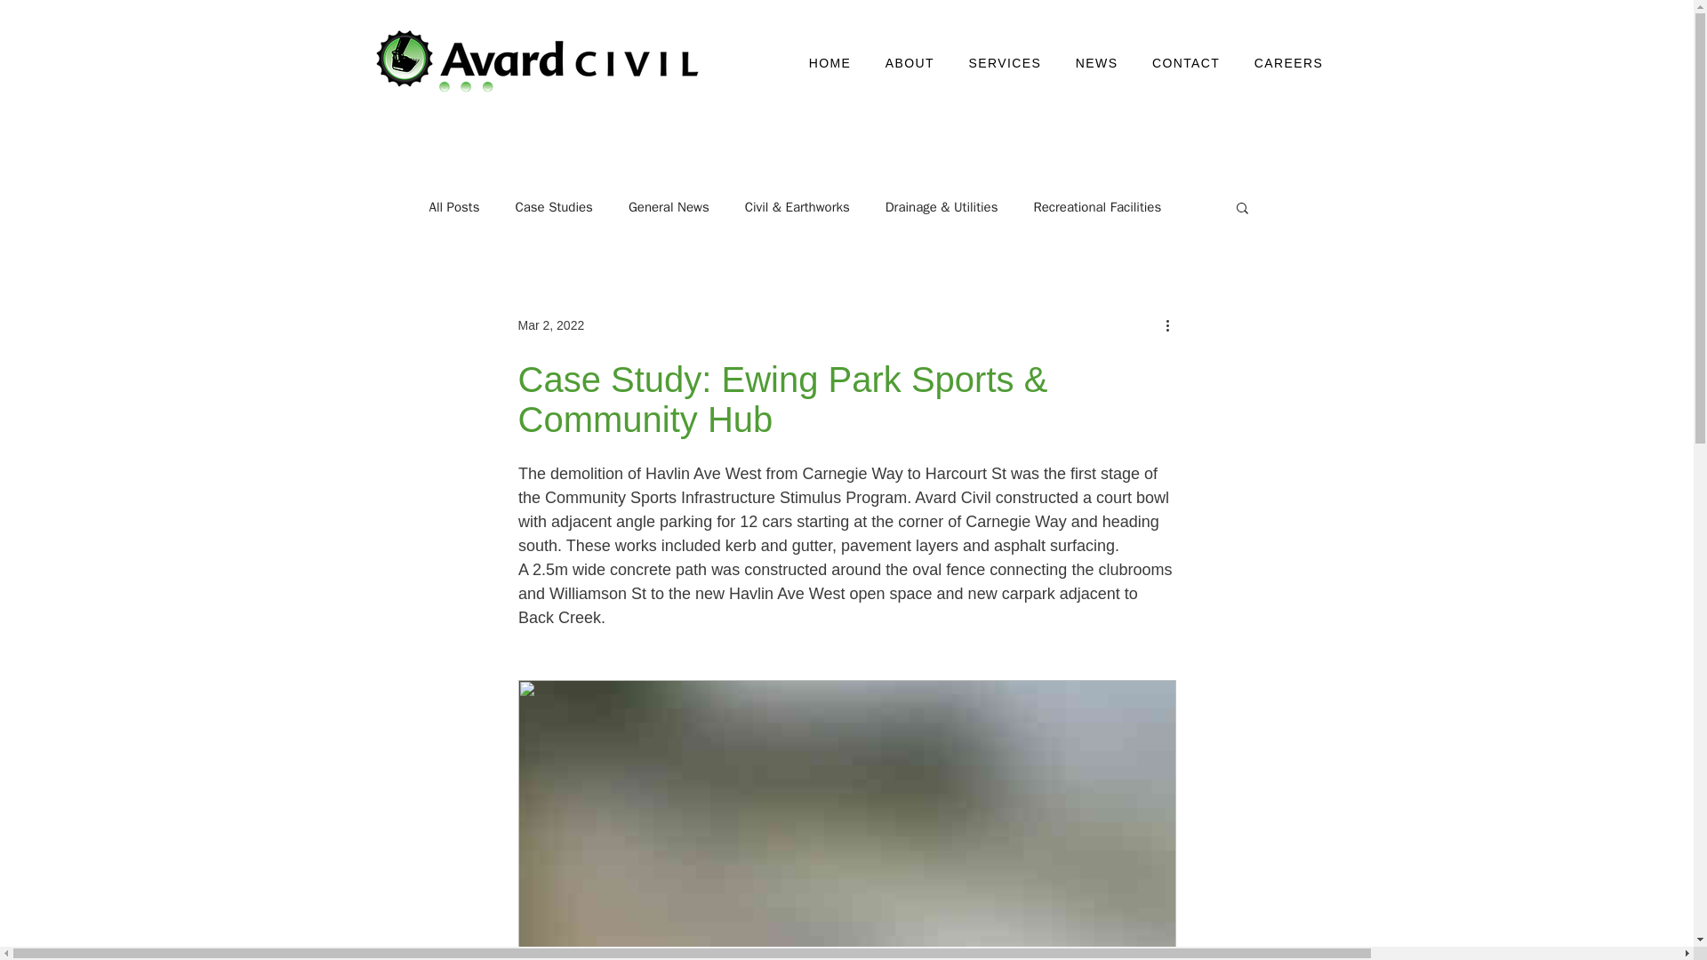  Describe the element at coordinates (453, 207) in the screenshot. I see `All Posts` at that location.